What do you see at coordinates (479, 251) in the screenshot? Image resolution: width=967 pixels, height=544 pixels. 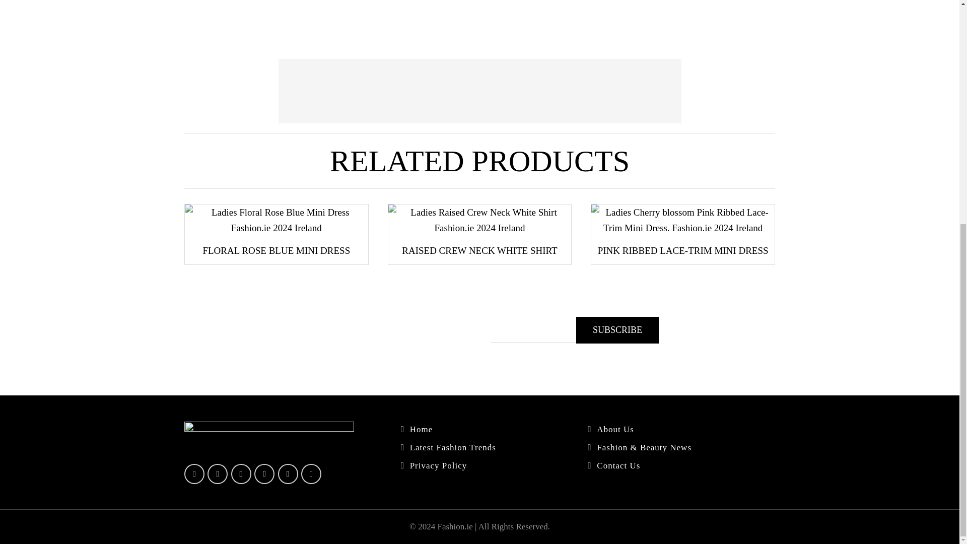 I see `RAISED CREW NECK WHITE SHIRT` at bounding box center [479, 251].